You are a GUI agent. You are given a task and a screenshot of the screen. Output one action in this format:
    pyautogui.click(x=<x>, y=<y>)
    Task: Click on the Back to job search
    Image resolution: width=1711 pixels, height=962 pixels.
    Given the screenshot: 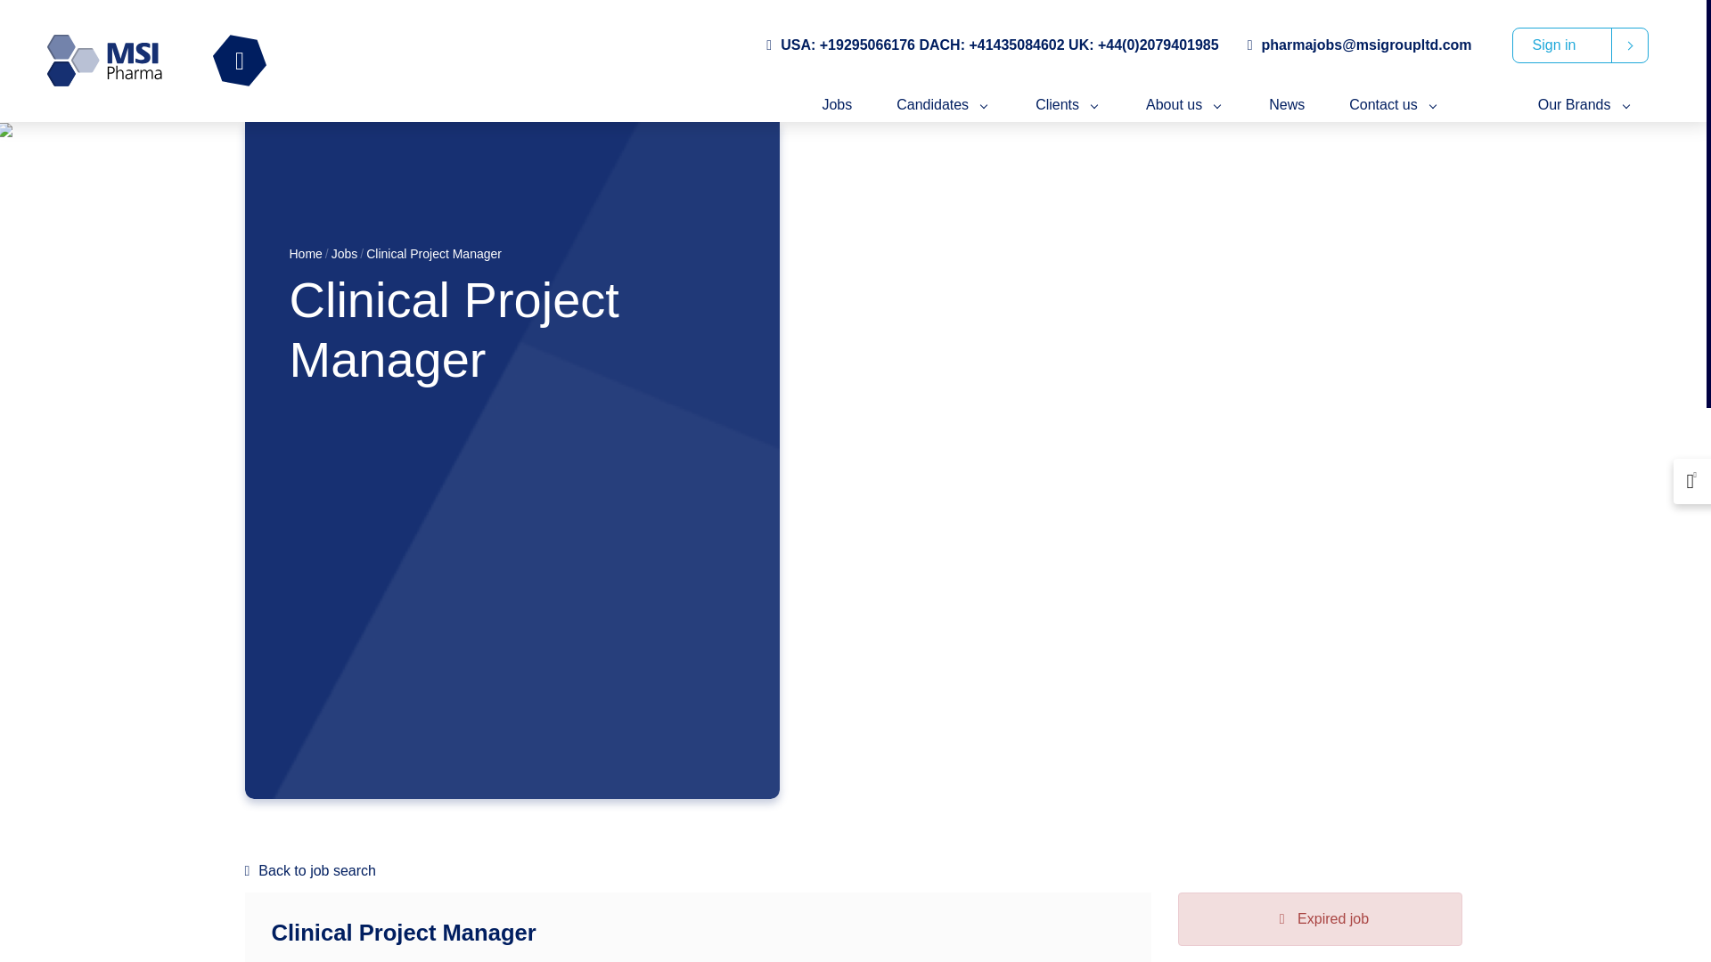 What is the action you would take?
    pyautogui.click(x=852, y=871)
    